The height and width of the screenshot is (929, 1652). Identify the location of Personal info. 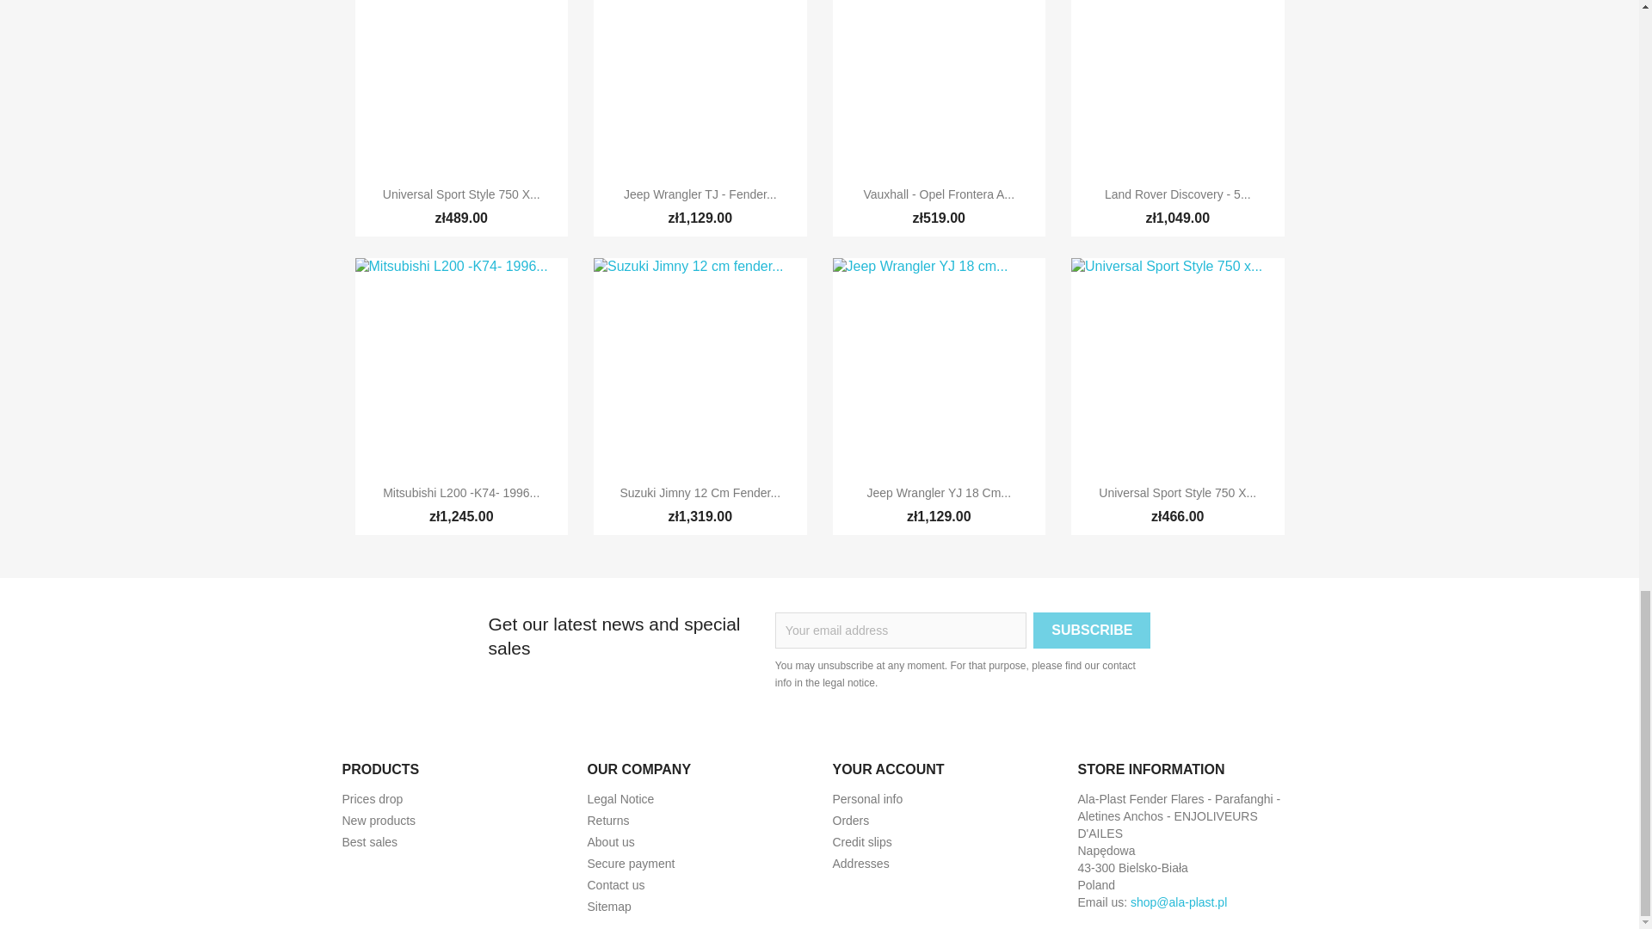
(867, 799).